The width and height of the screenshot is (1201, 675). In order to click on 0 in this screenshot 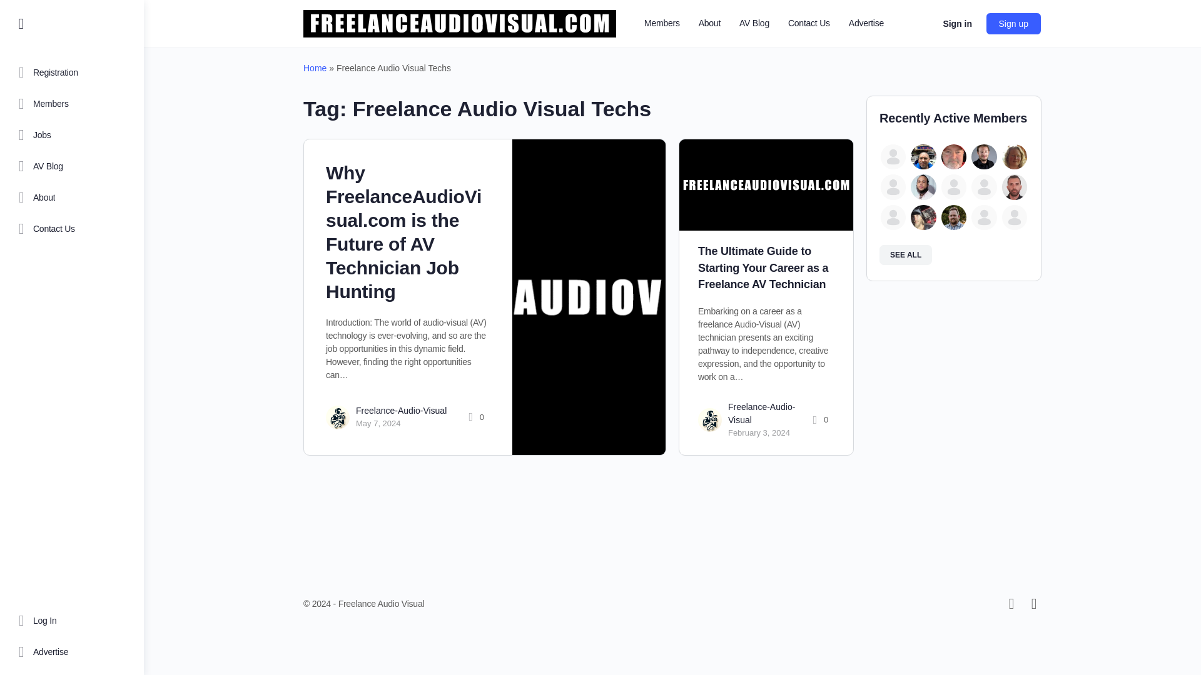, I will do `click(474, 417)`.